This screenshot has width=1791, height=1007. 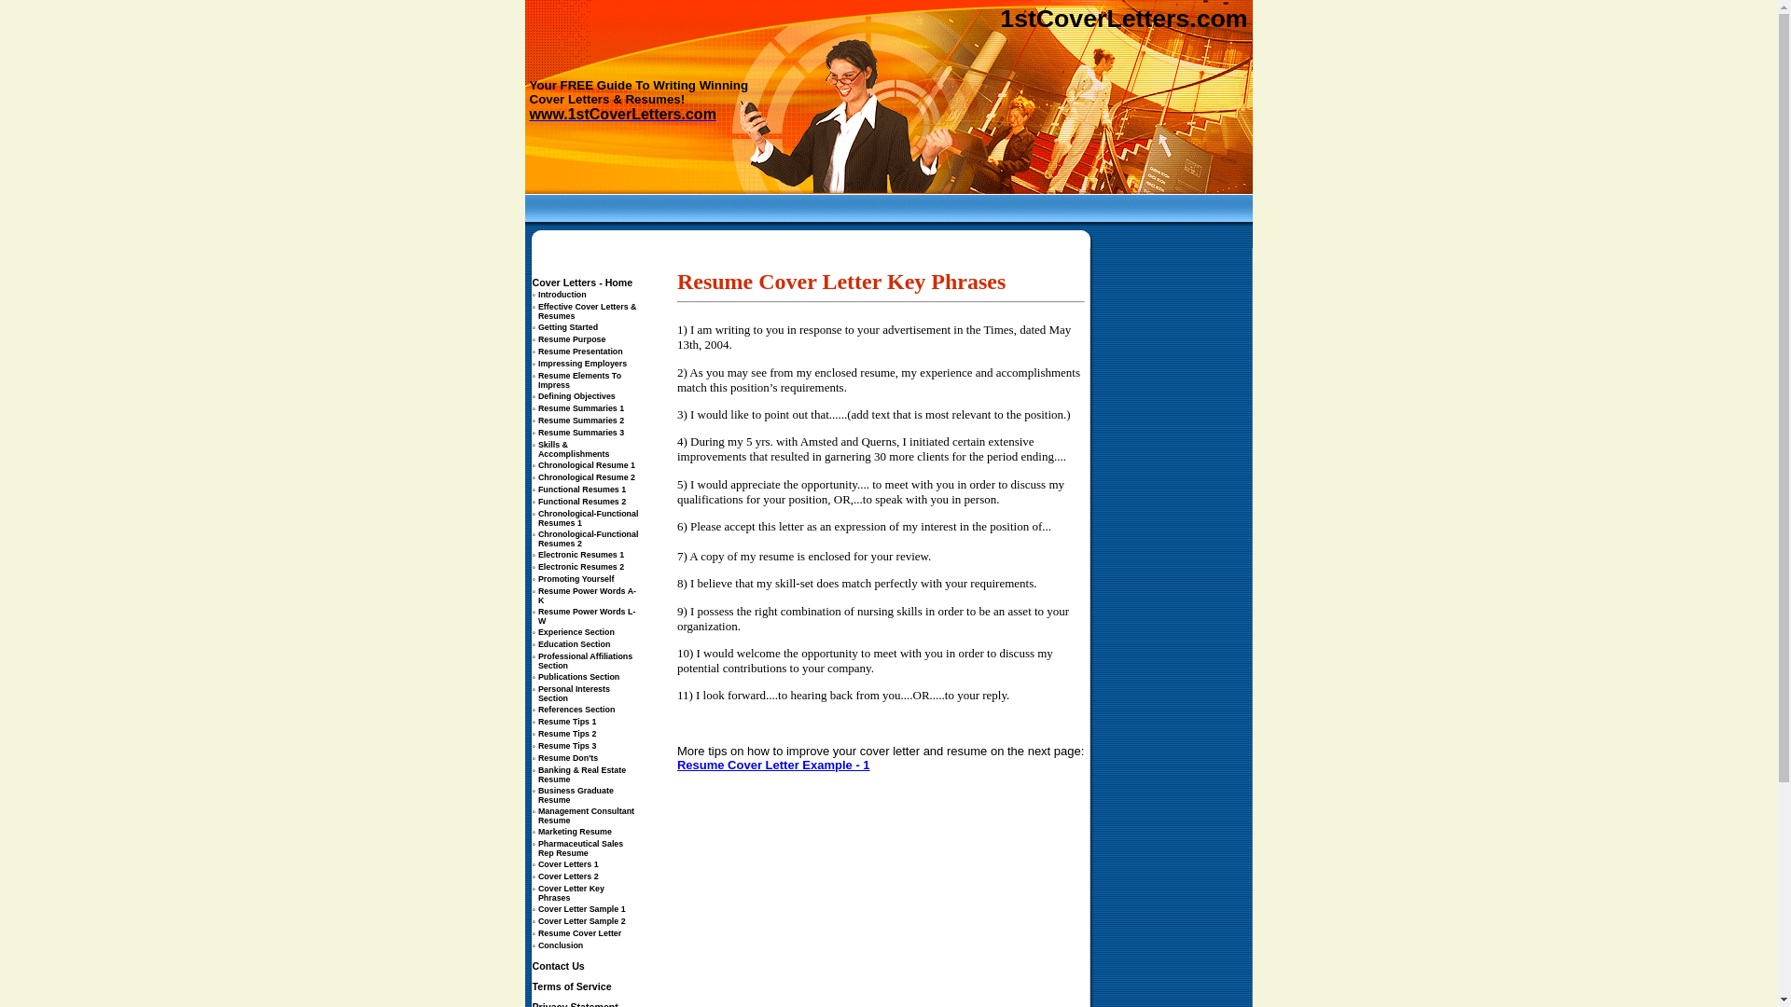 What do you see at coordinates (571, 986) in the screenshot?
I see `Terms of Service` at bounding box center [571, 986].